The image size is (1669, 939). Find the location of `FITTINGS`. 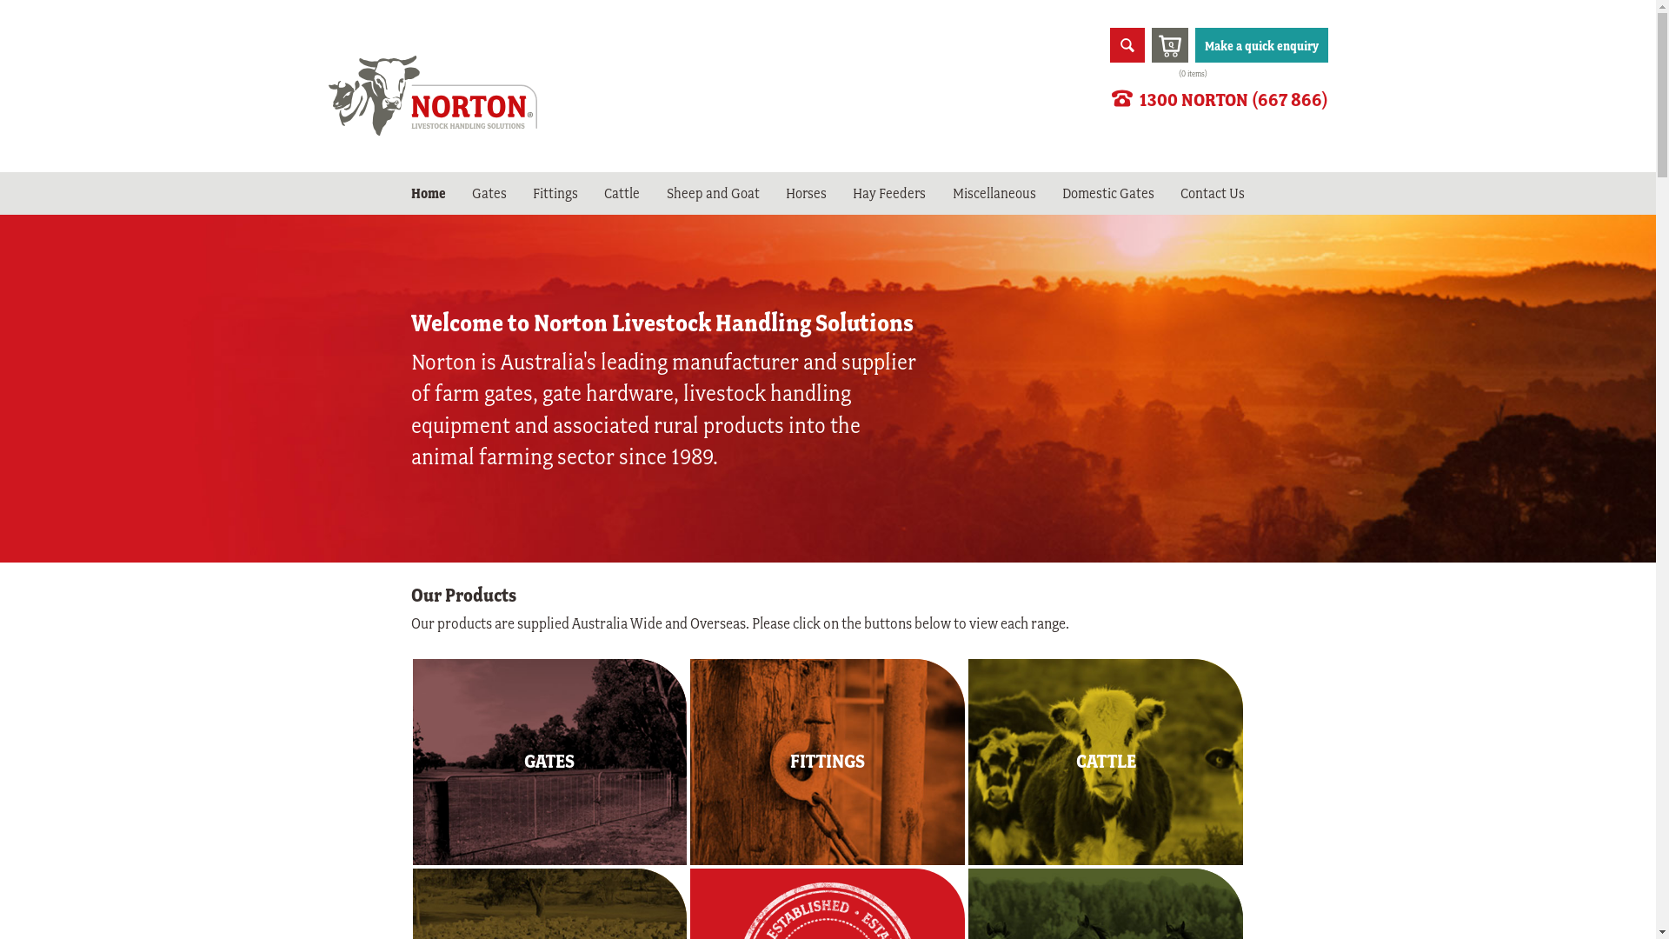

FITTINGS is located at coordinates (828, 761).